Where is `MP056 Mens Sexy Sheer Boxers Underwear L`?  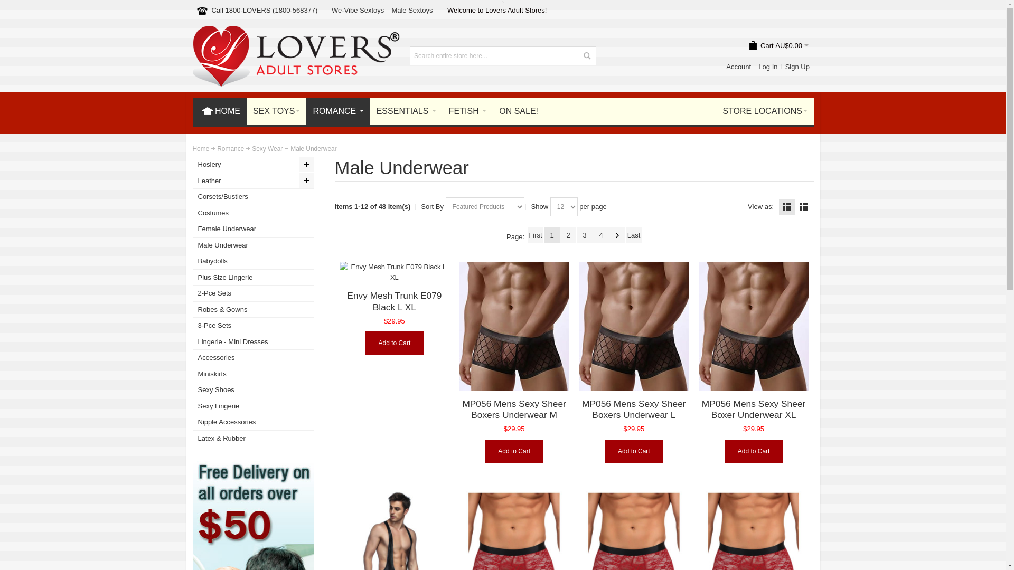
MP056 Mens Sexy Sheer Boxers Underwear L is located at coordinates (634, 410).